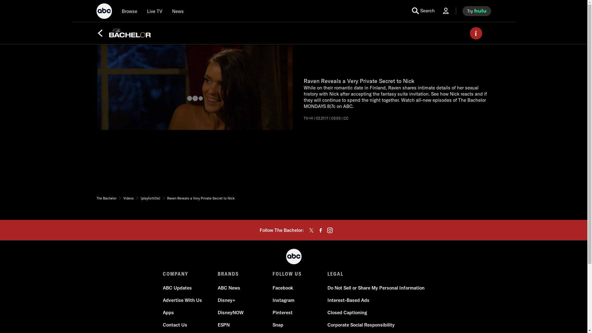  What do you see at coordinates (477, 11) in the screenshot?
I see `Try` at bounding box center [477, 11].